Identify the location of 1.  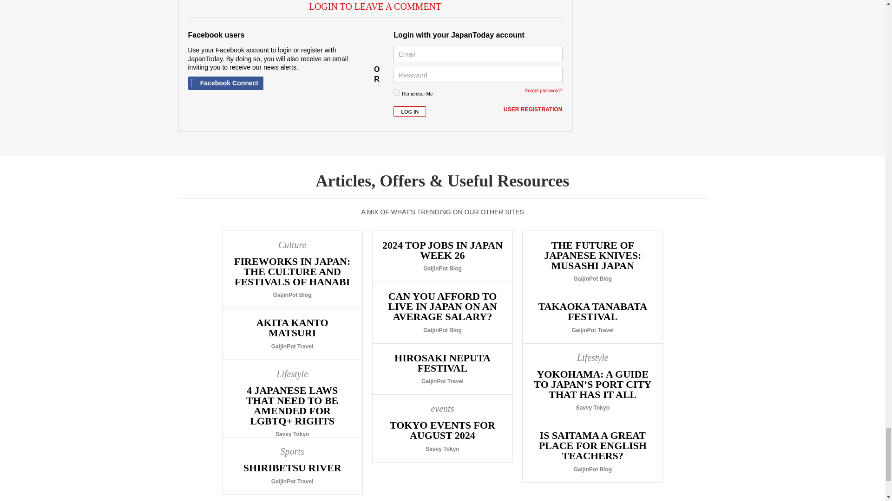
(396, 93).